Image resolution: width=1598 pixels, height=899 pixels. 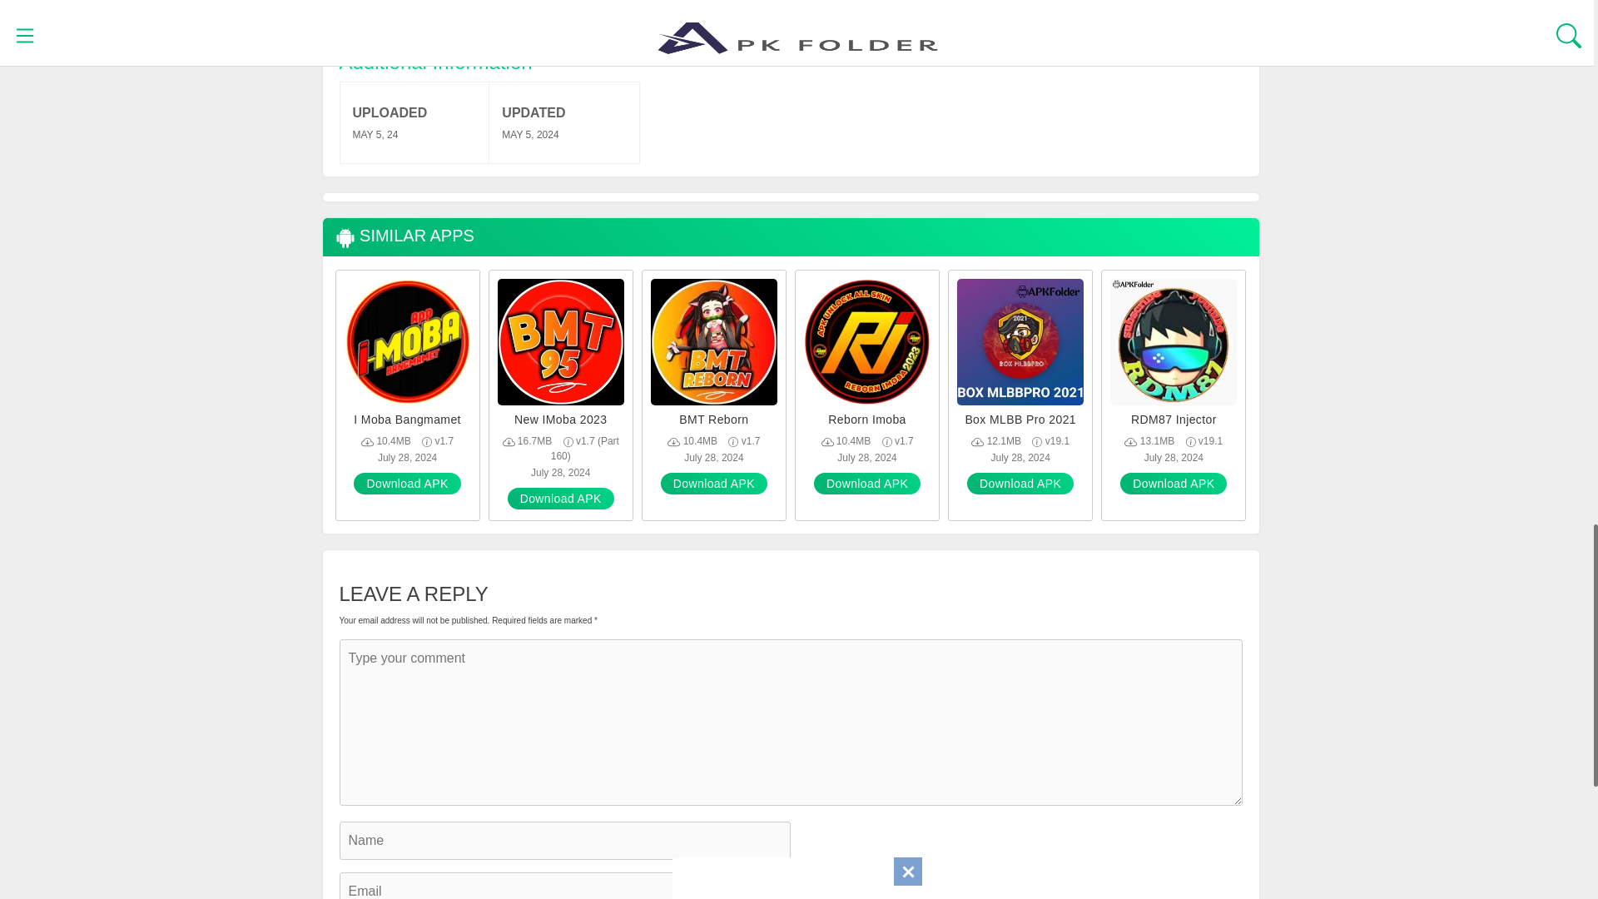 What do you see at coordinates (866, 420) in the screenshot?
I see `Reborn Imoba` at bounding box center [866, 420].